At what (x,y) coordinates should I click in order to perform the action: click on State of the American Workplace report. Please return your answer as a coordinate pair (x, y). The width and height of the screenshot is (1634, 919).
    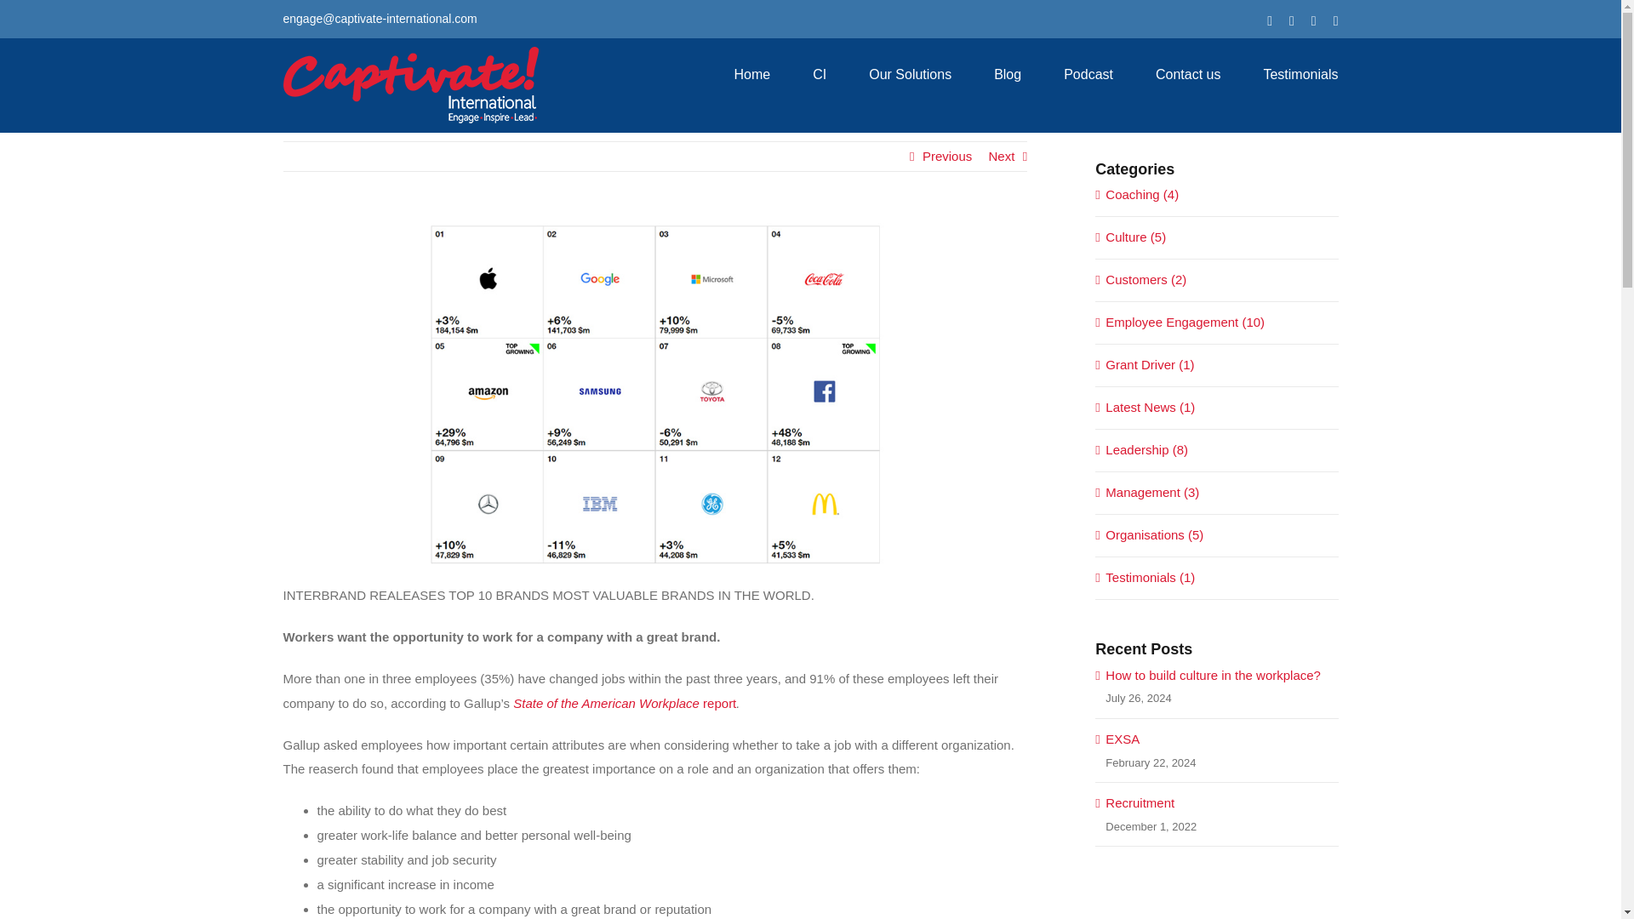
    Looking at the image, I should click on (625, 703).